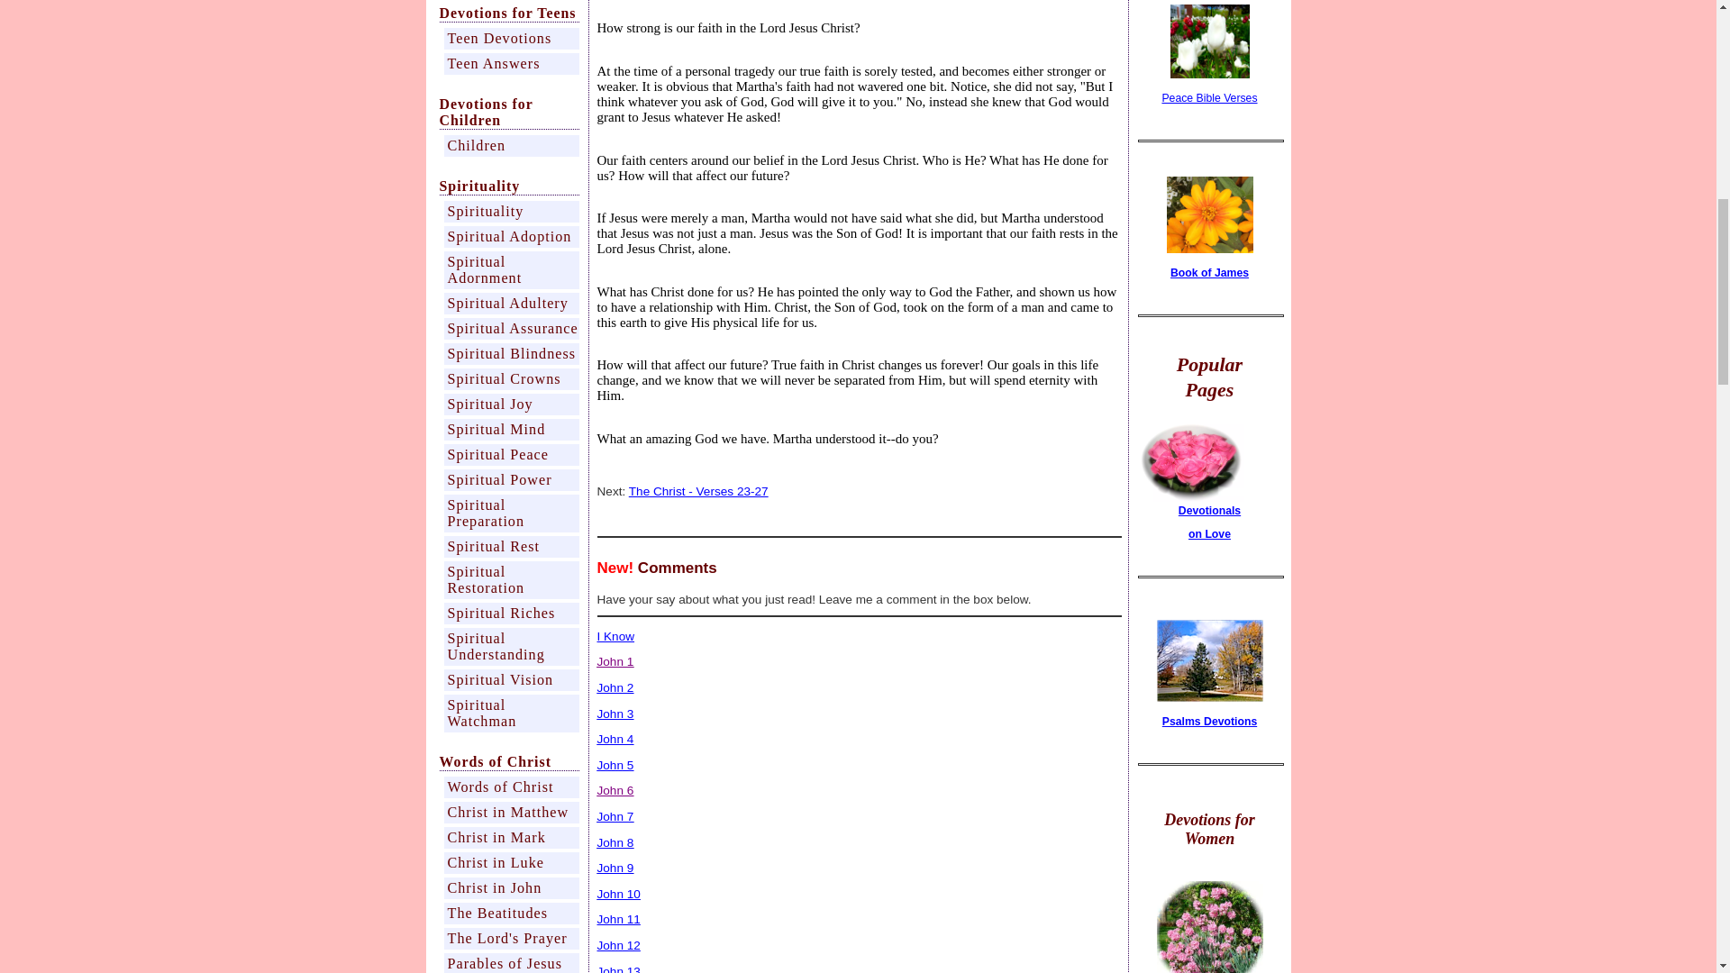 The image size is (1730, 973). I want to click on John 8, so click(615, 841).